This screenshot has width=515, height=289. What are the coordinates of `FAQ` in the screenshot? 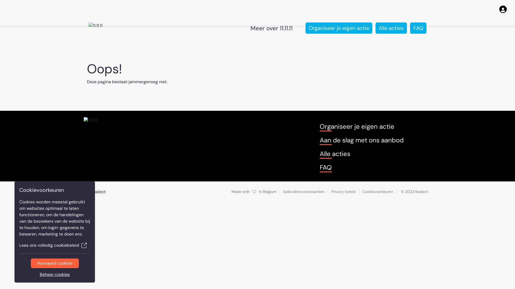 It's located at (326, 168).